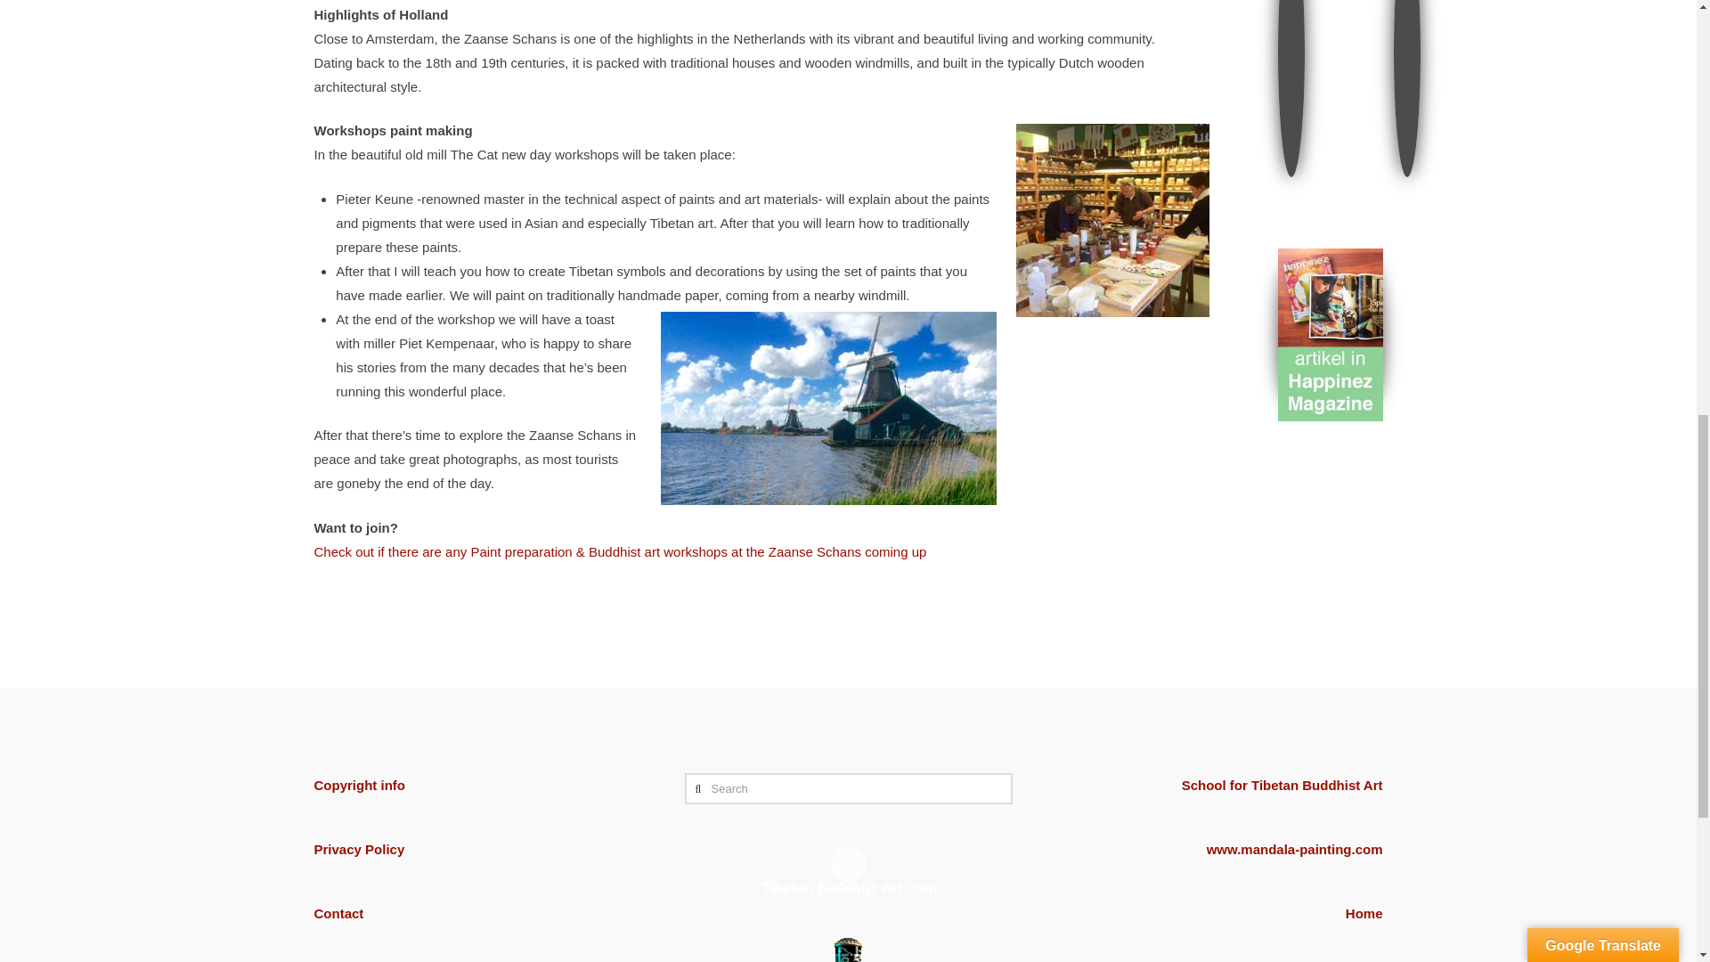  Describe the element at coordinates (358, 850) in the screenshot. I see `Privacy Policy of Carmen Mensink` at that location.